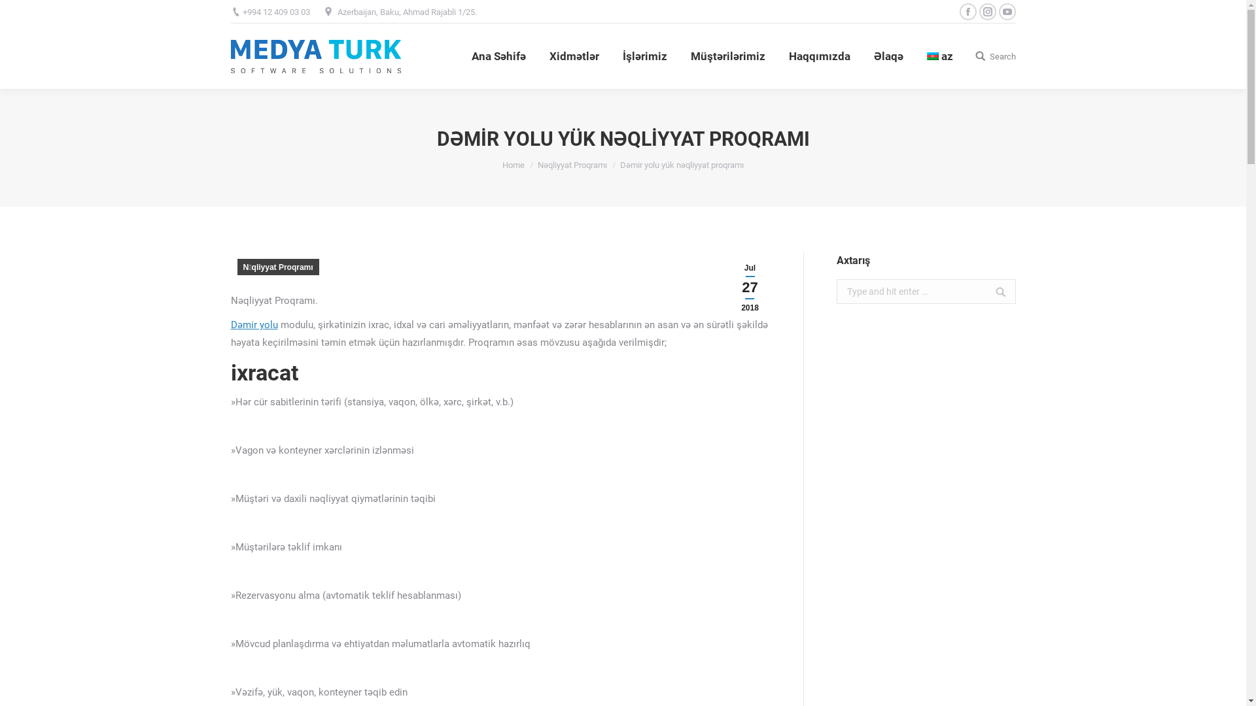  I want to click on Post Comment, so click(43, 12).